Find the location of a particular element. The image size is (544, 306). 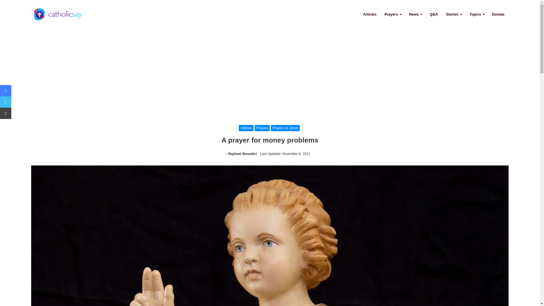

Prayers is located at coordinates (262, 128).